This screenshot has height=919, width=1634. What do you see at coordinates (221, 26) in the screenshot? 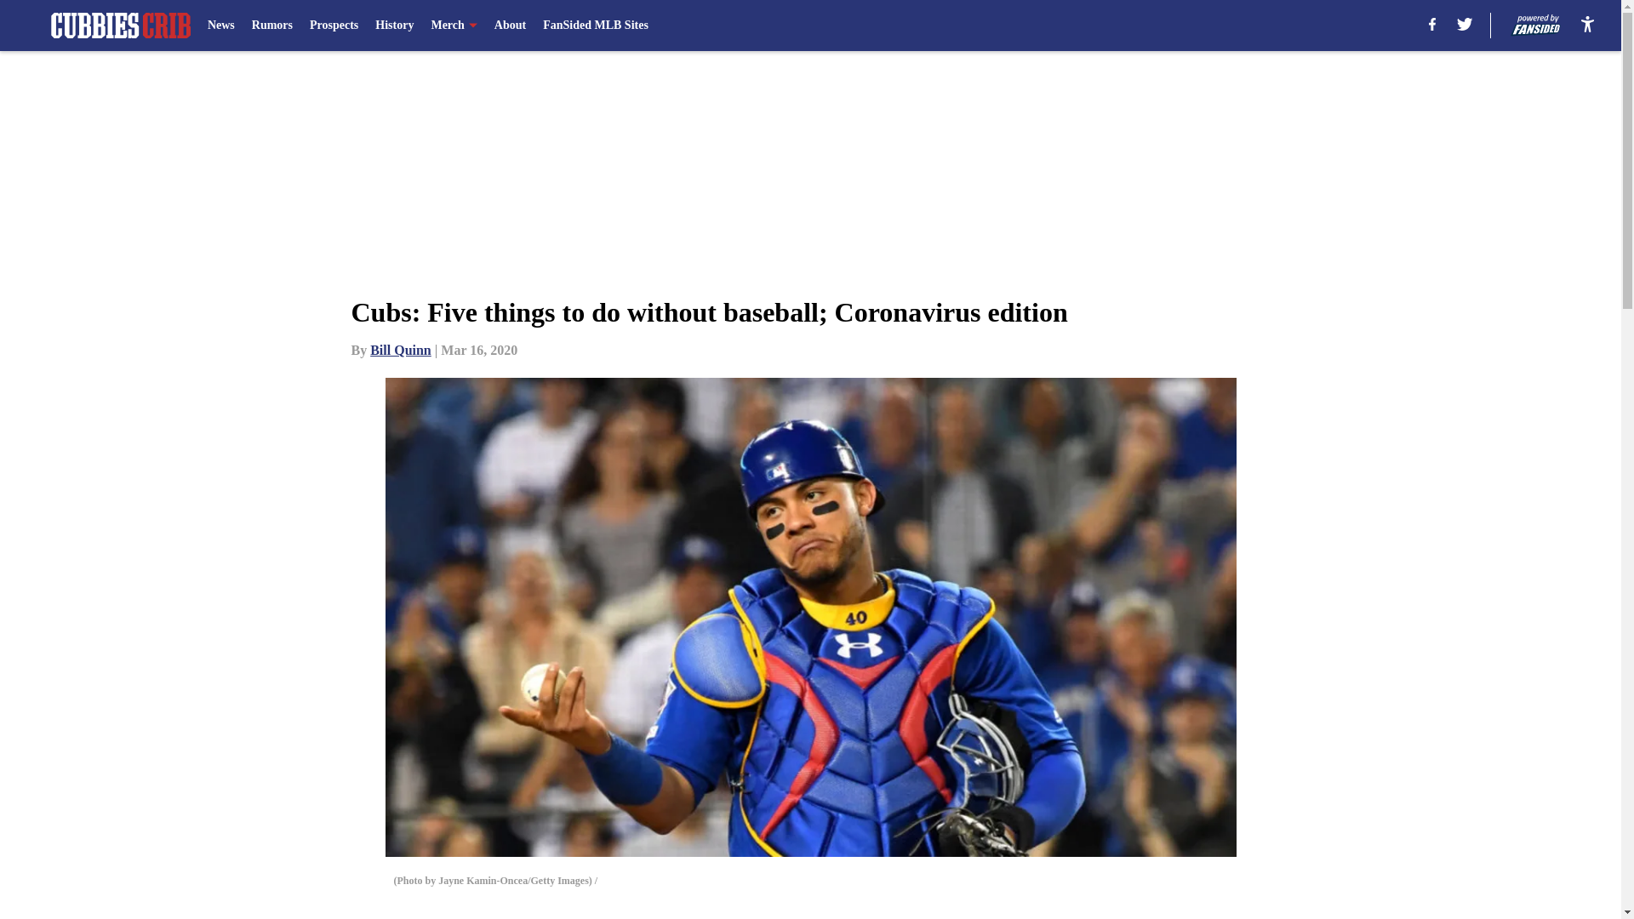
I see `News` at bounding box center [221, 26].